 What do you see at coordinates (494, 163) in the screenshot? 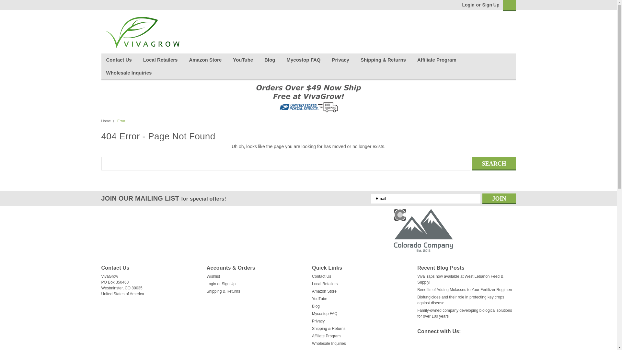
I see `Search` at bounding box center [494, 163].